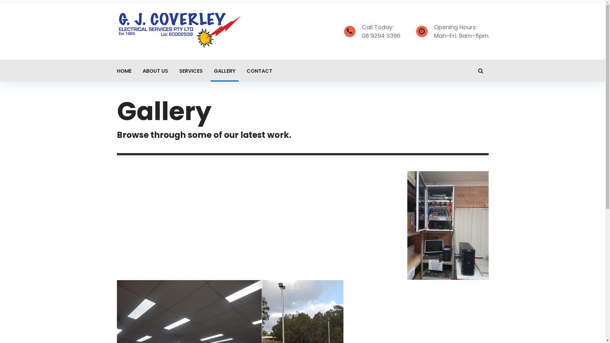 The image size is (610, 343). I want to click on GALLERY, so click(224, 71).